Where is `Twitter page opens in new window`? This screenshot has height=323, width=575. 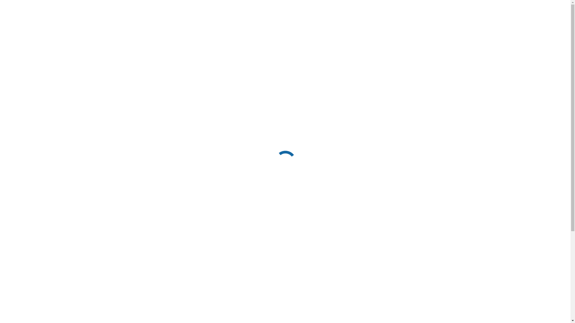
Twitter page opens in new window is located at coordinates (460, 5).